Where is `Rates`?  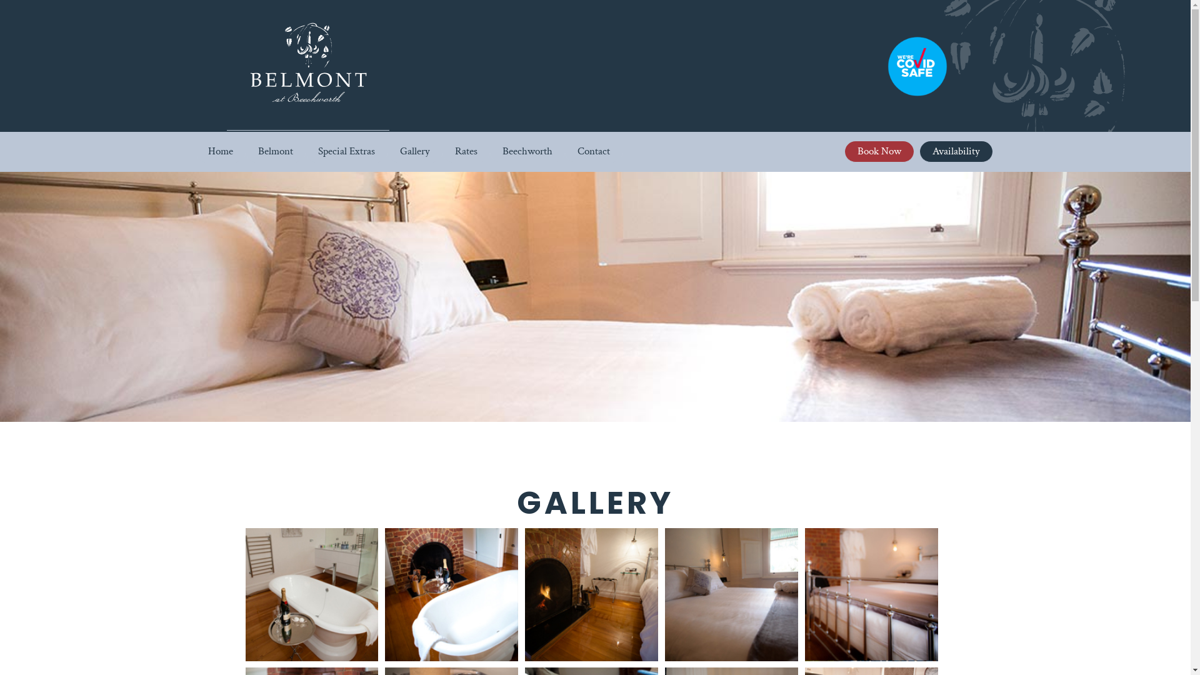 Rates is located at coordinates (466, 152).